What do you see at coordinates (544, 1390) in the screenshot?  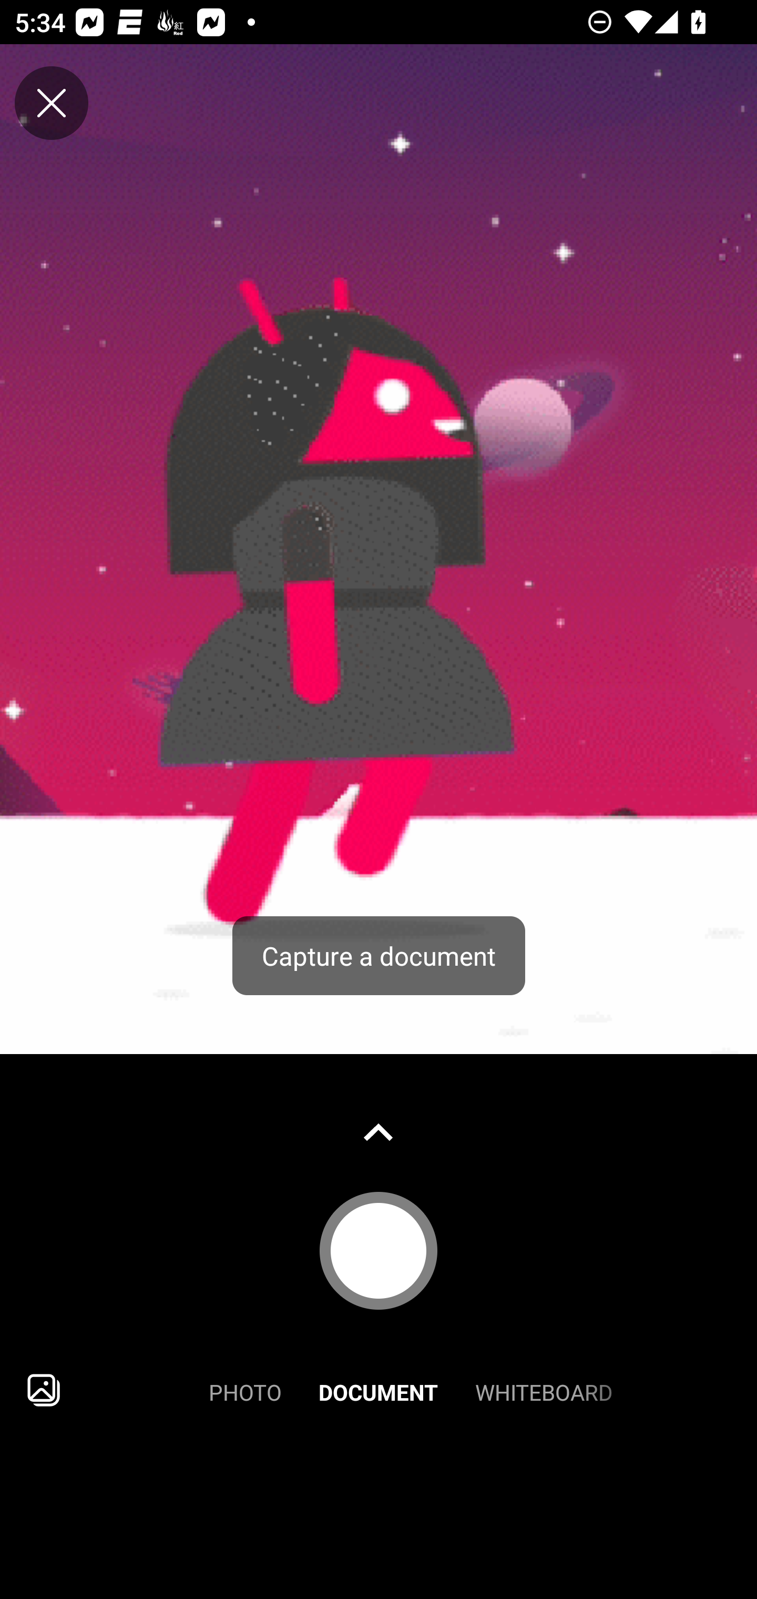 I see `WHITEBOARD` at bounding box center [544, 1390].